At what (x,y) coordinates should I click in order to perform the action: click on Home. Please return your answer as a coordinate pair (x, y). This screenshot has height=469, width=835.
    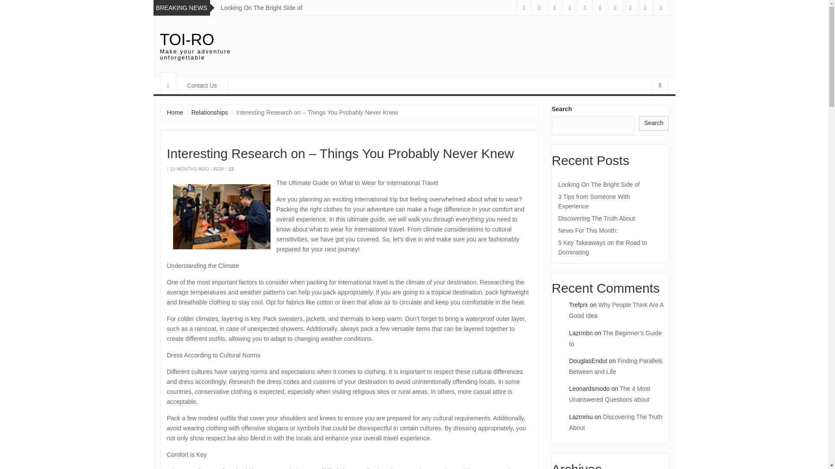
    Looking at the image, I should click on (175, 112).